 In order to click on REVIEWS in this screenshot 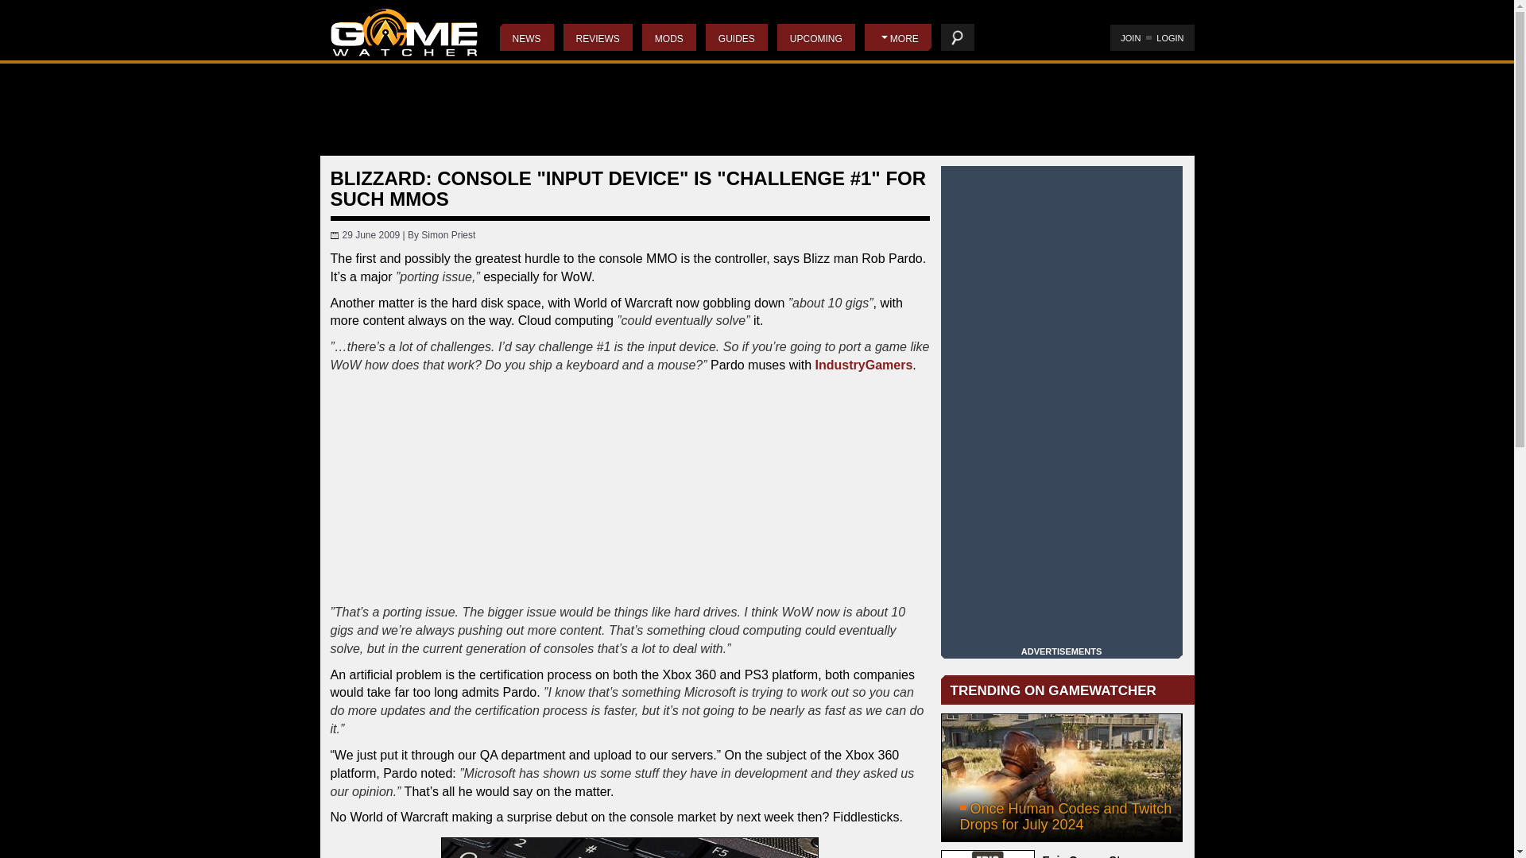, I will do `click(597, 37)`.